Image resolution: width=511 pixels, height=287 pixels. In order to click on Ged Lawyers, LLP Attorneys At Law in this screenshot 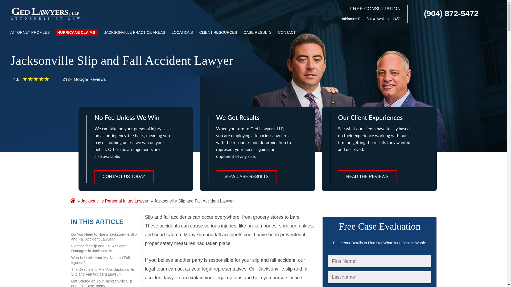, I will do `click(45, 14)`.